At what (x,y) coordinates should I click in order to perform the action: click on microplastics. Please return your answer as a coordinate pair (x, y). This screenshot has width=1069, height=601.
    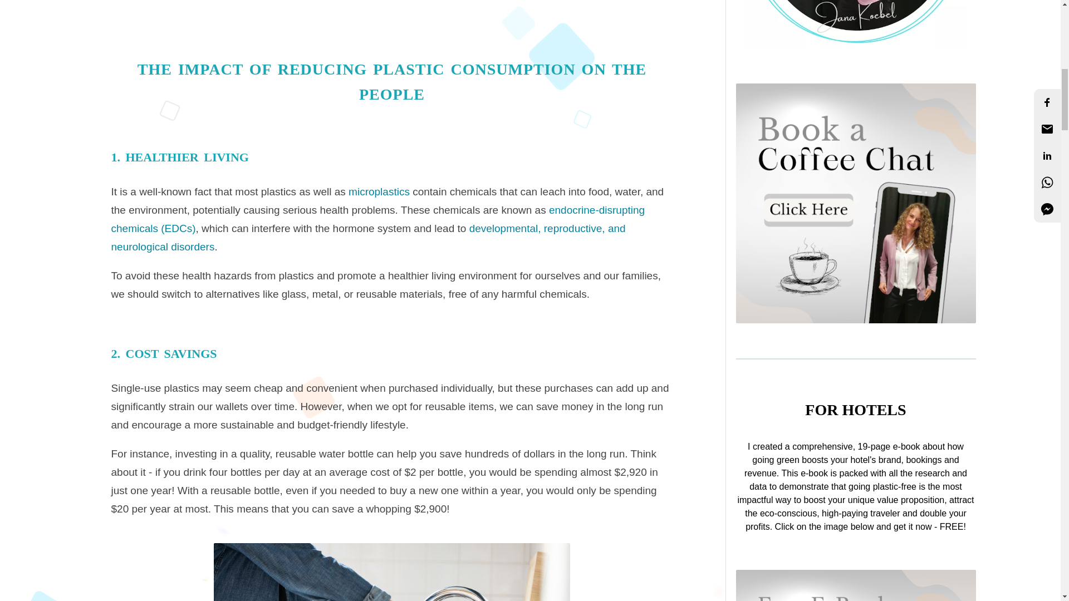
    Looking at the image, I should click on (380, 191).